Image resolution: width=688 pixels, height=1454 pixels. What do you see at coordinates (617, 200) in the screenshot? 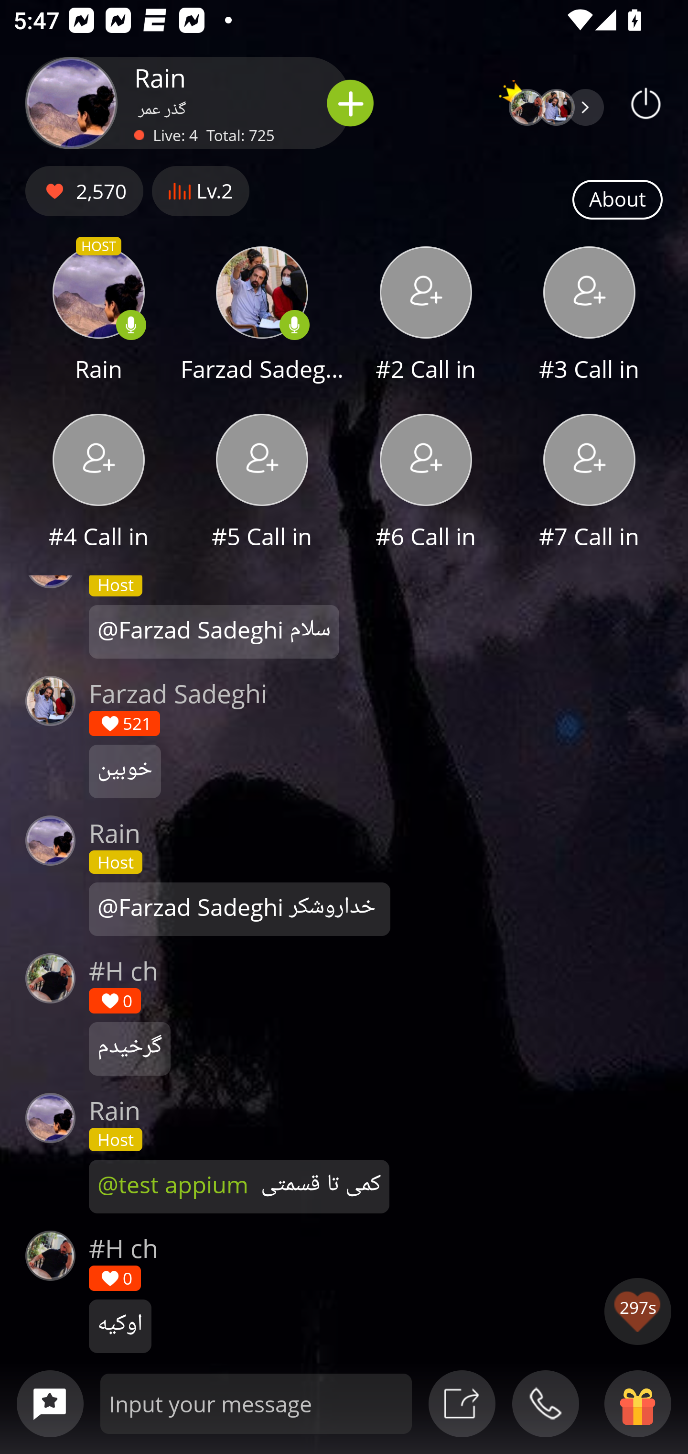
I see `About` at bounding box center [617, 200].